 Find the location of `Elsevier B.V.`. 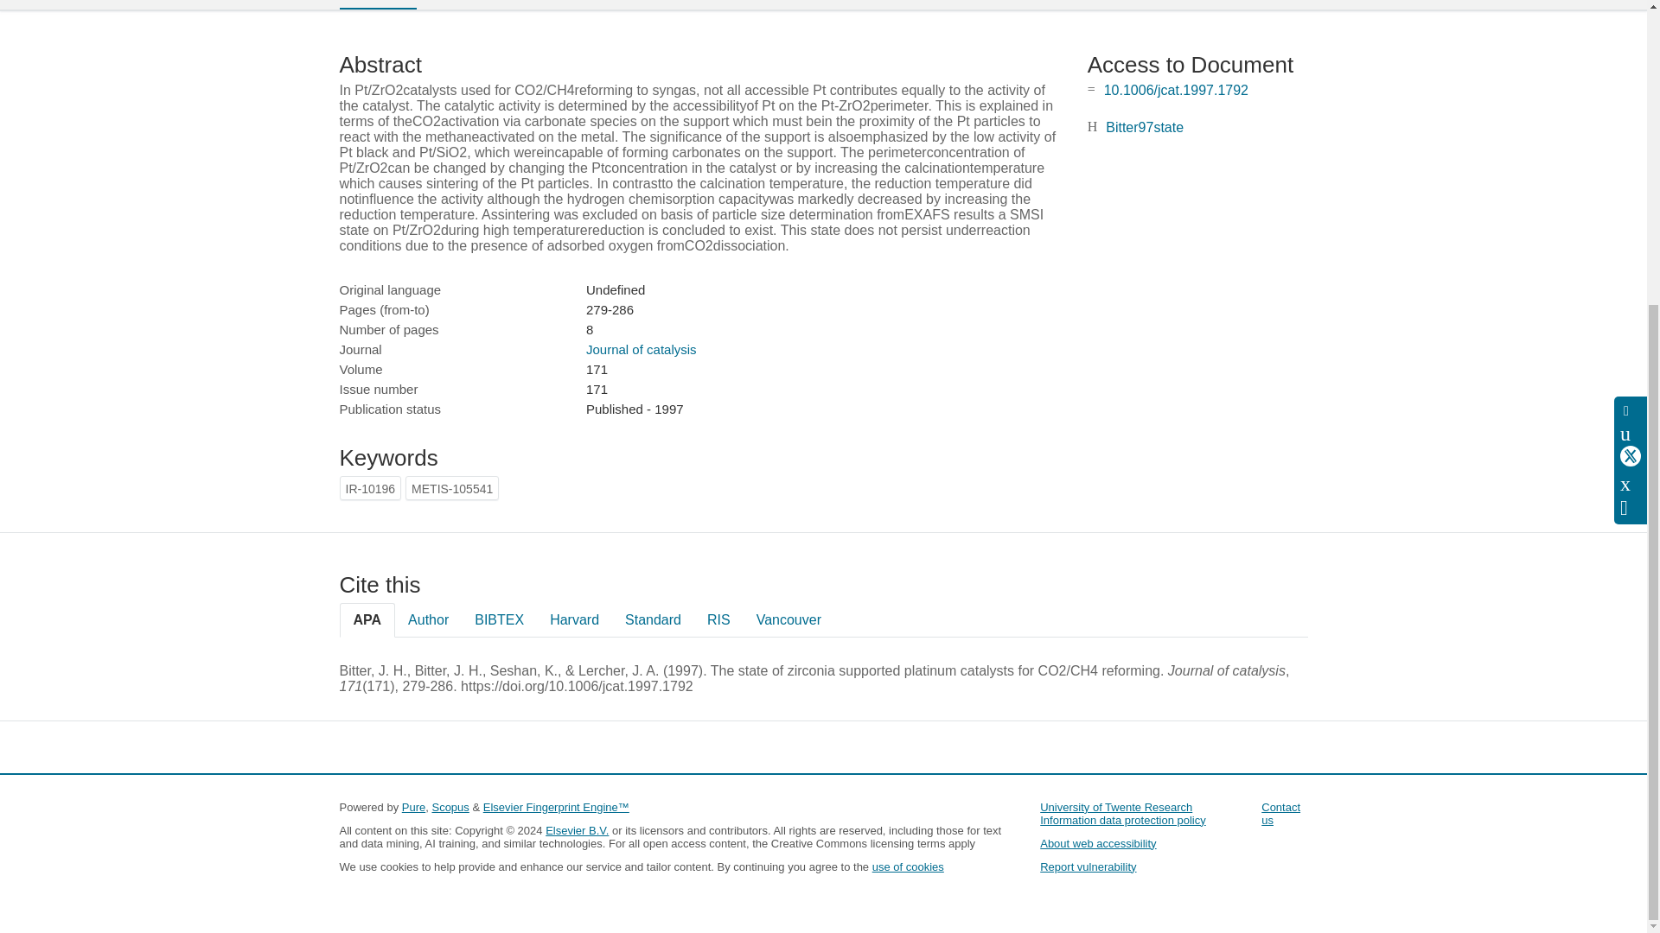

Elsevier B.V. is located at coordinates (578, 829).